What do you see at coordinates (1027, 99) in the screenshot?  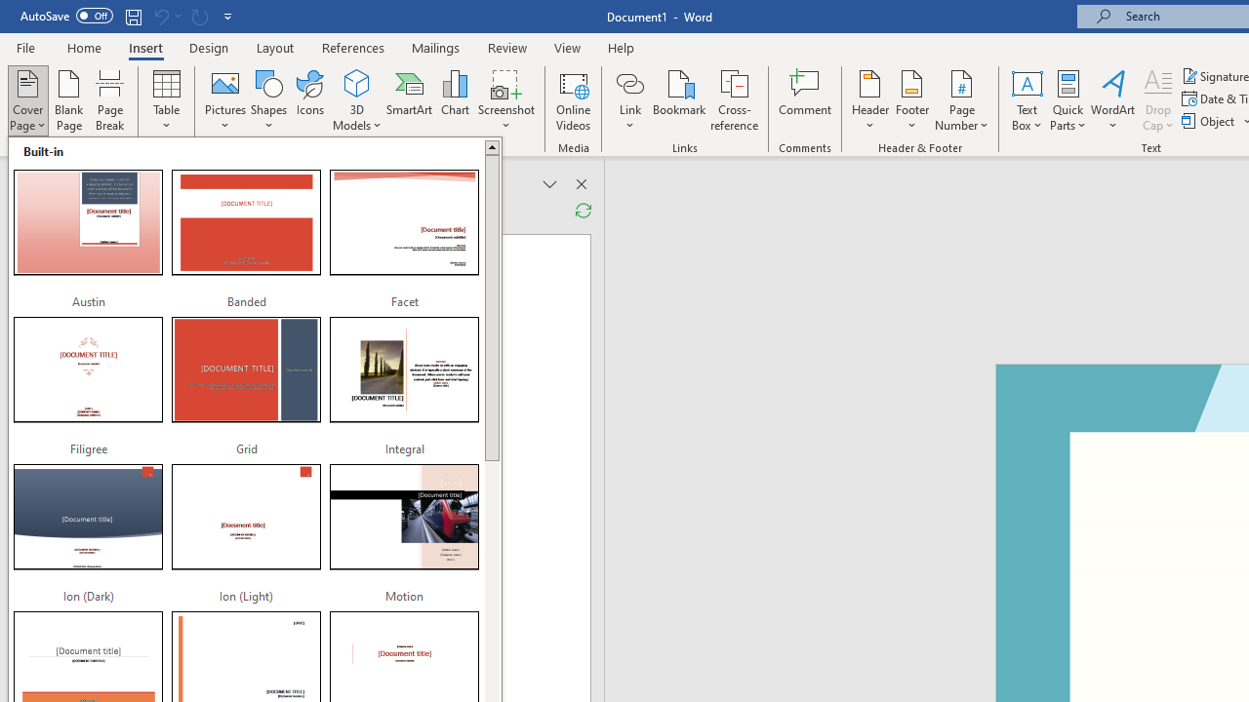 I see `Text Box` at bounding box center [1027, 99].